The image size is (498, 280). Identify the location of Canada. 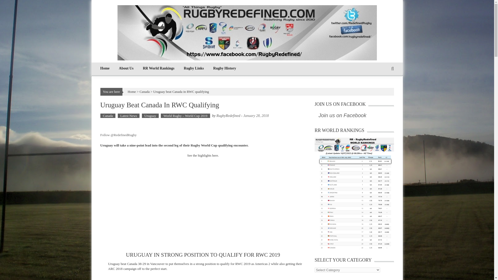
(108, 116).